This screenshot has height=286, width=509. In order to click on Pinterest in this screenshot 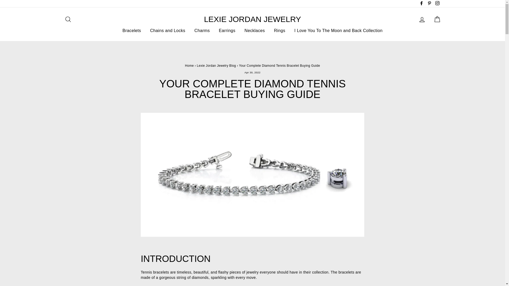, I will do `click(429, 4)`.